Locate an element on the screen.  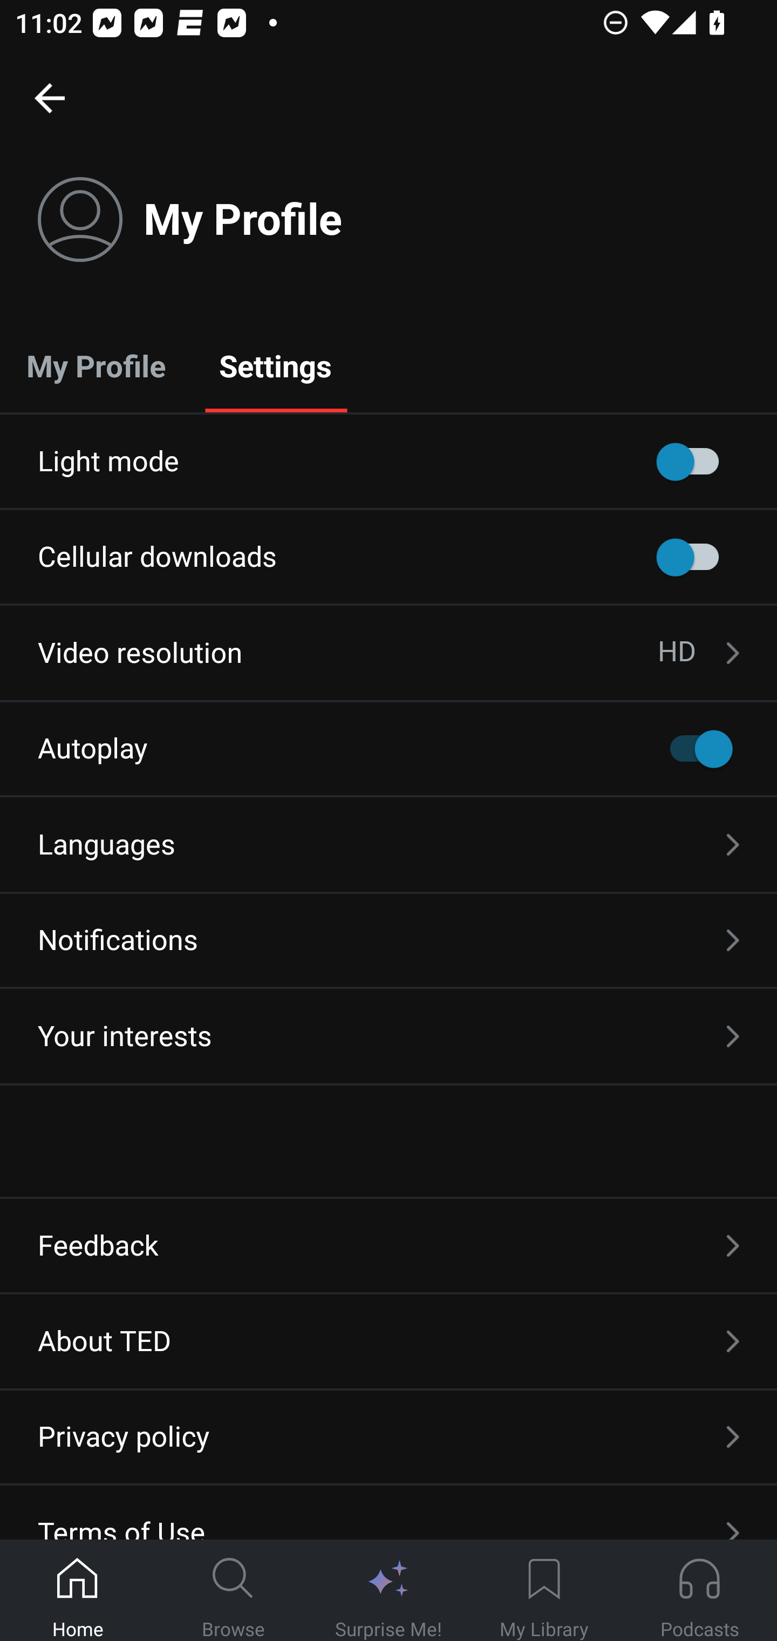
Video resolution HD is located at coordinates (388, 653).